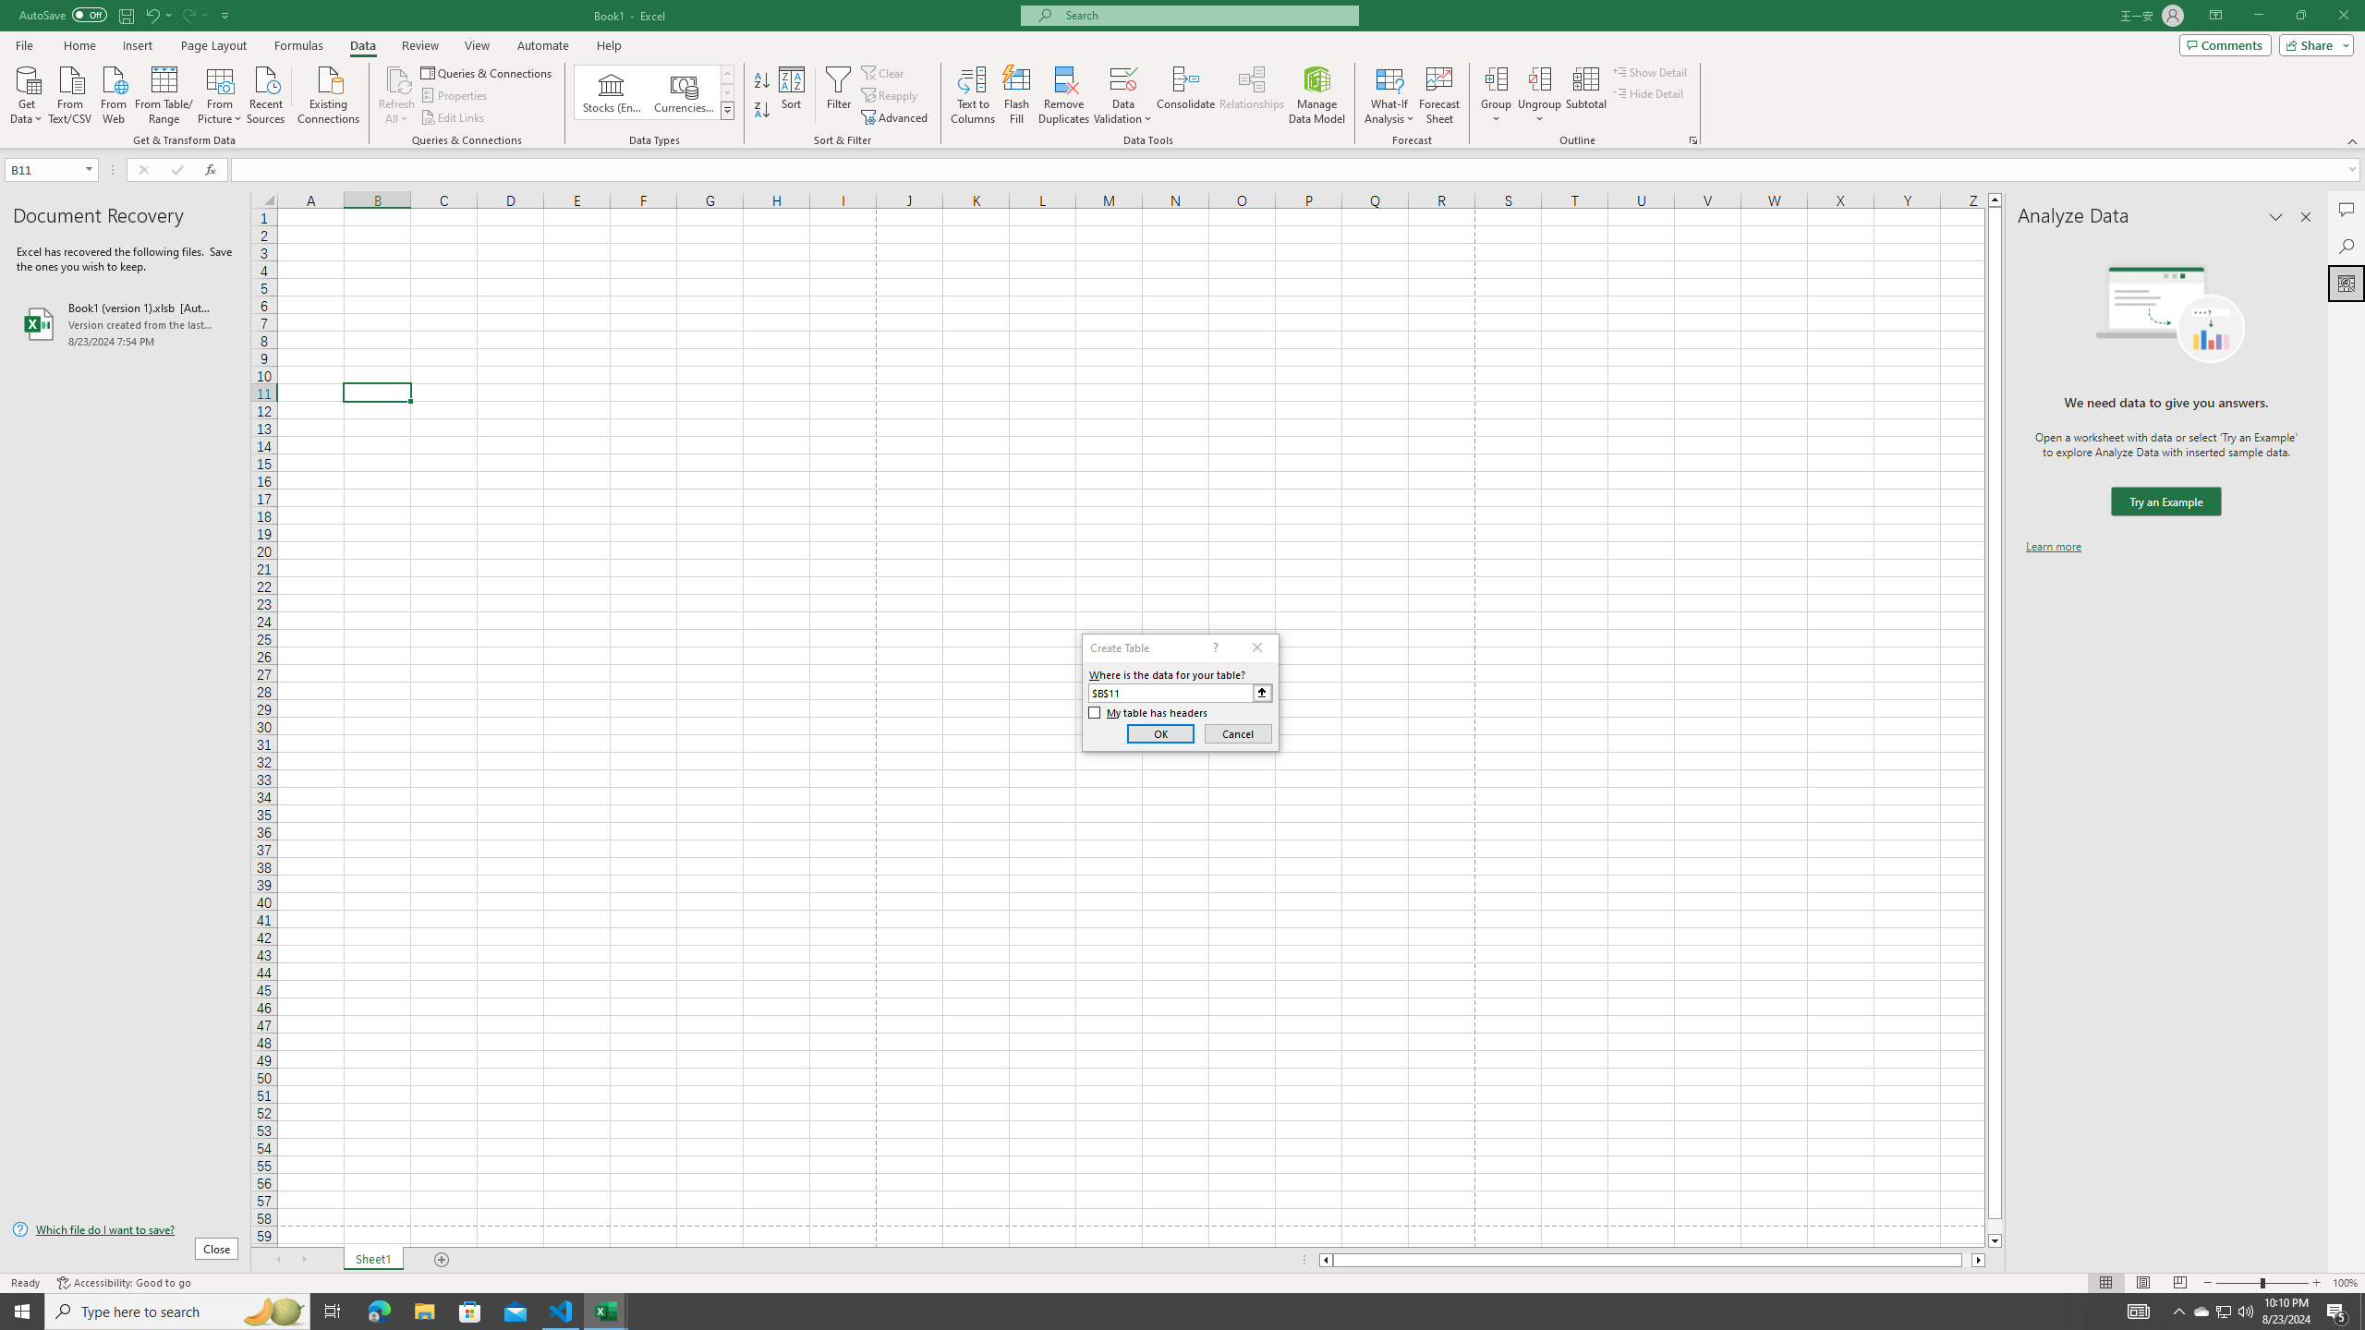 Image resolution: width=2365 pixels, height=1330 pixels. What do you see at coordinates (476, 45) in the screenshot?
I see `View` at bounding box center [476, 45].